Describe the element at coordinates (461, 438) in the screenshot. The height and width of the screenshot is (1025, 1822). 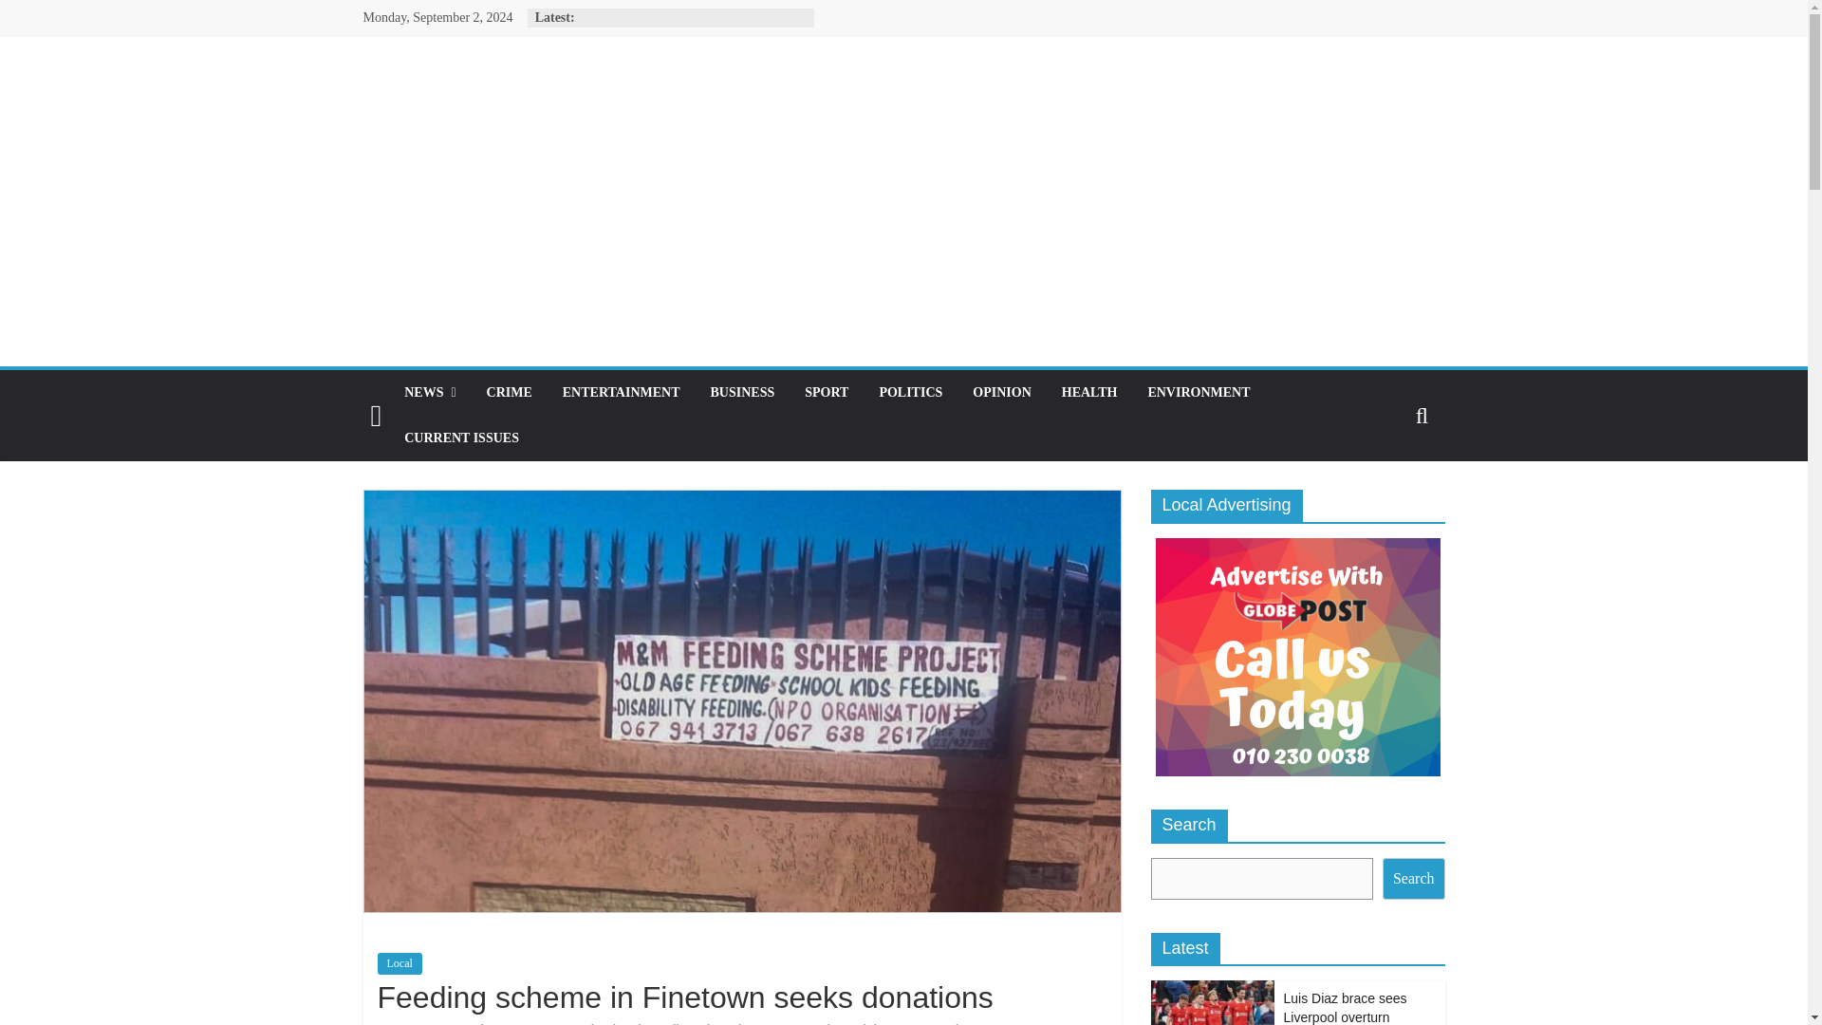
I see `CURRENT ISSUES` at that location.